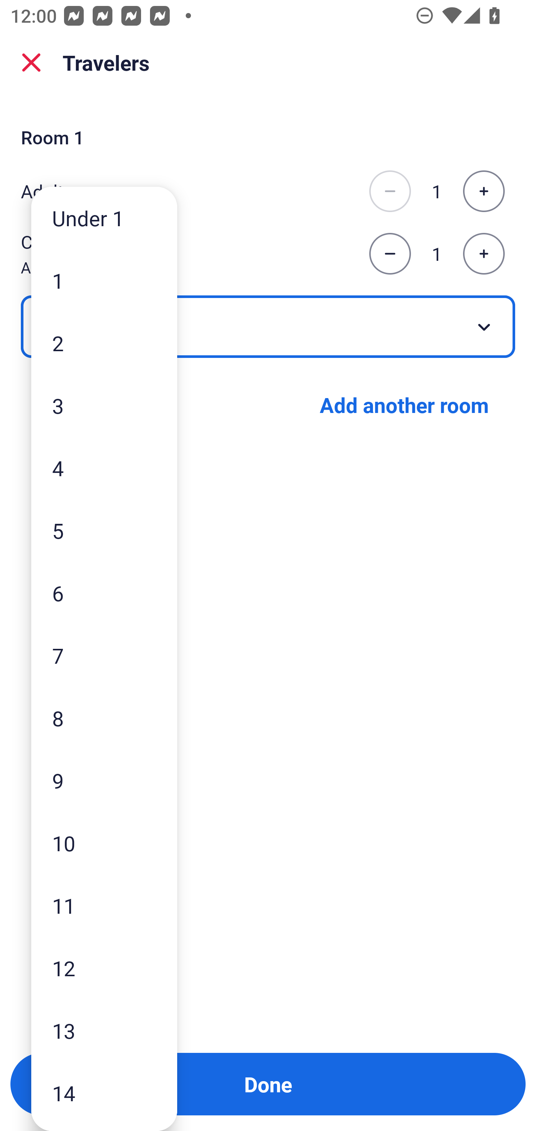 The width and height of the screenshot is (536, 1131). Describe the element at coordinates (104, 593) in the screenshot. I see `6` at that location.